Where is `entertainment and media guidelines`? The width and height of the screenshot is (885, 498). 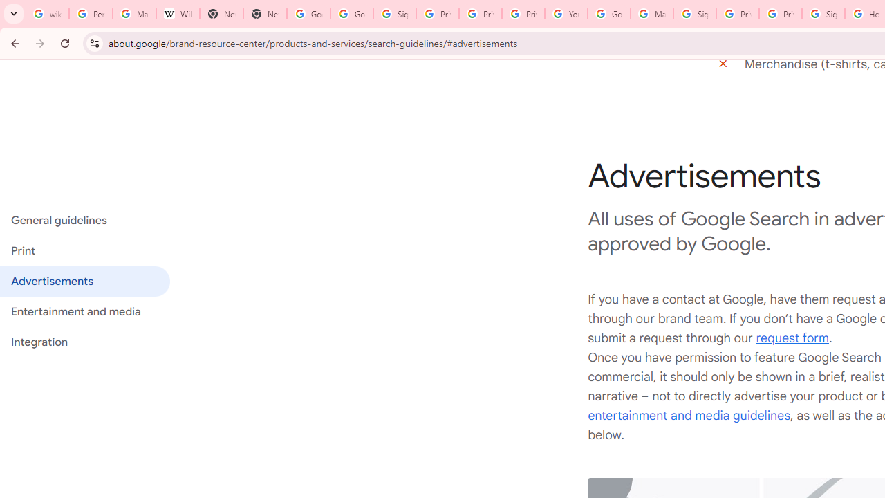
entertainment and media guidelines is located at coordinates (689, 415).